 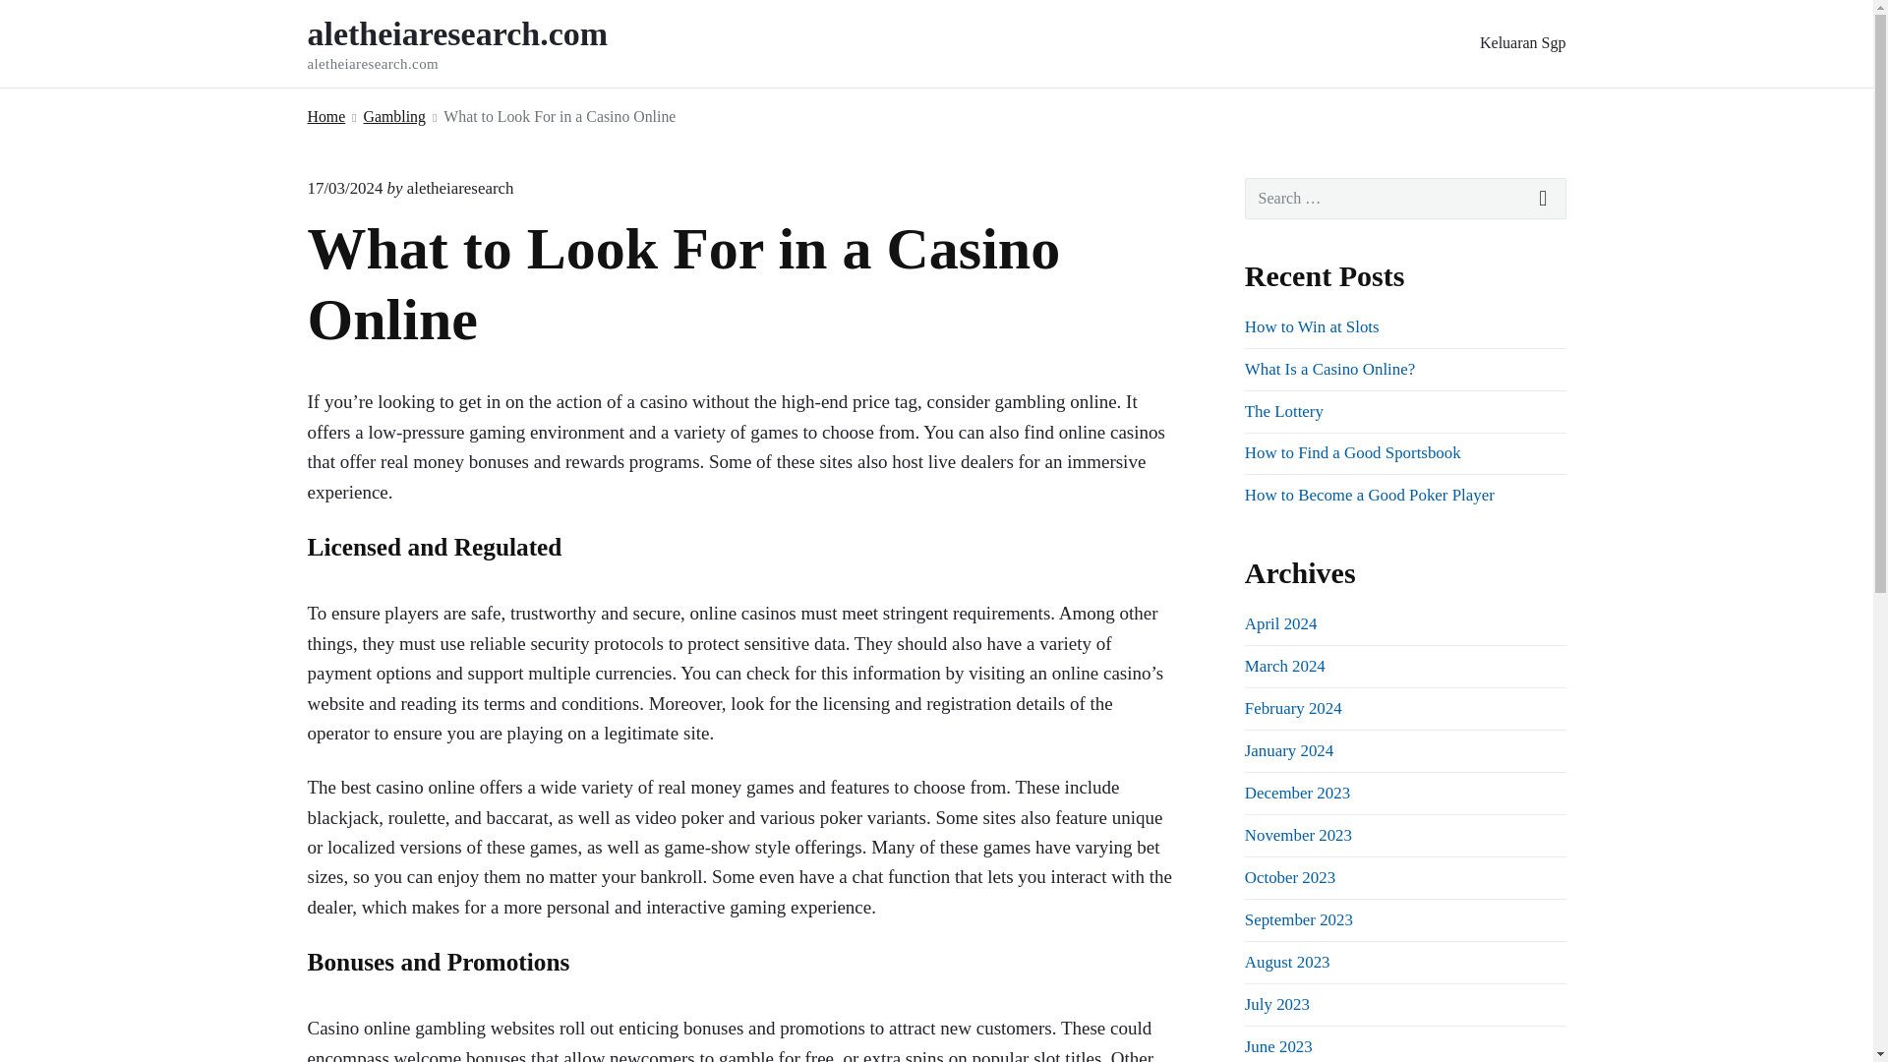 What do you see at coordinates (1278, 1046) in the screenshot?
I see `June 2023` at bounding box center [1278, 1046].